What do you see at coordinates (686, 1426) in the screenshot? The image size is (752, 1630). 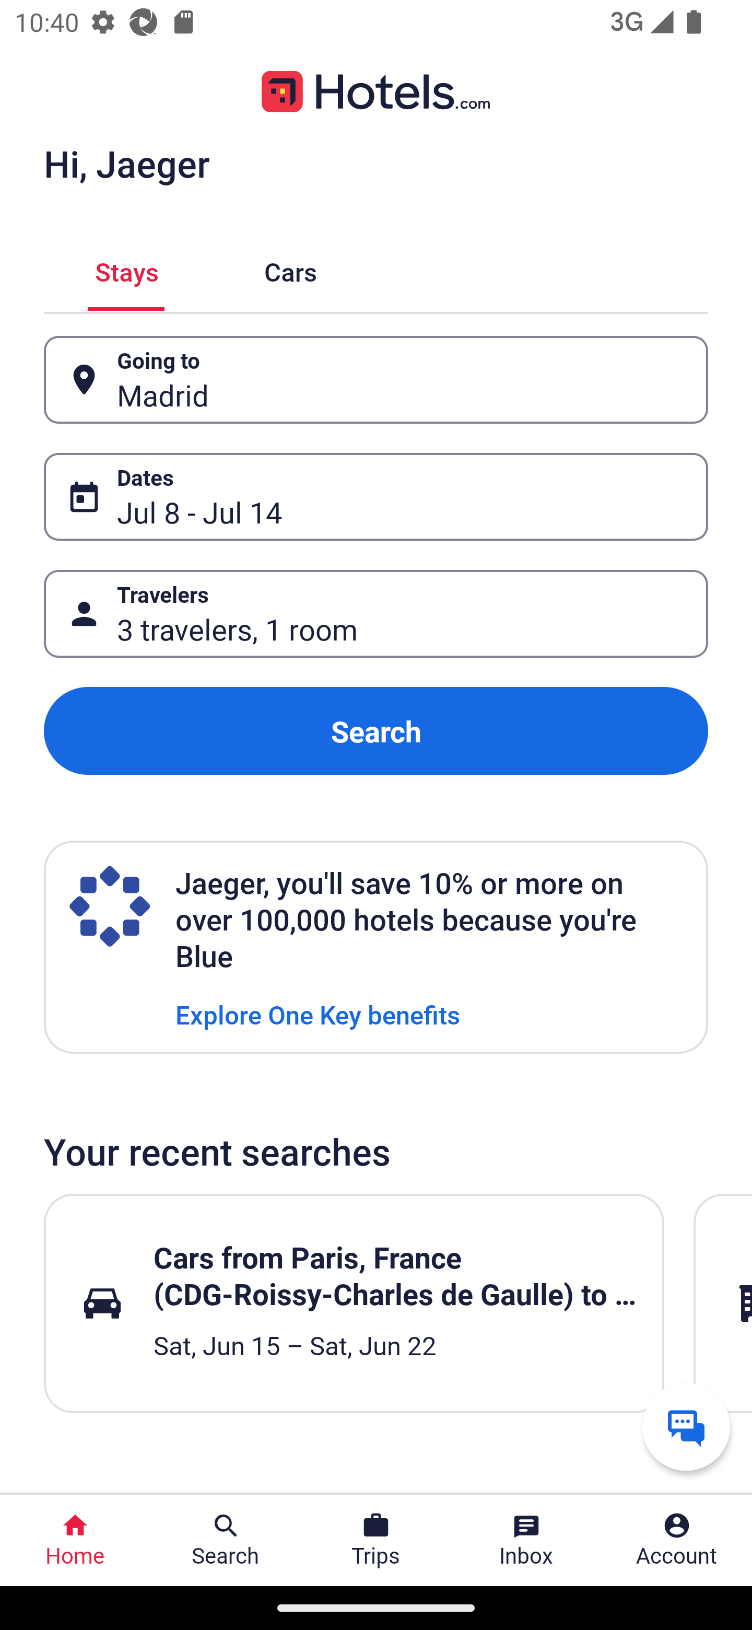 I see `Get help from a virtual agent` at bounding box center [686, 1426].